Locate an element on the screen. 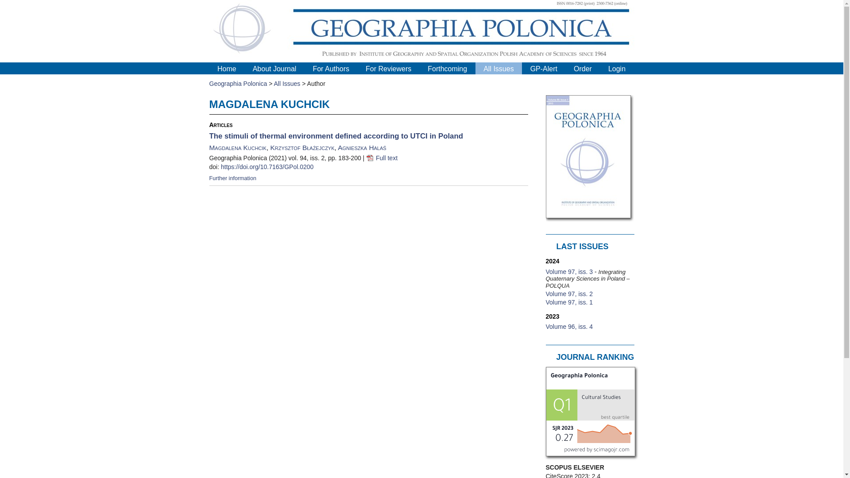 The image size is (850, 478). All Issues is located at coordinates (287, 83).